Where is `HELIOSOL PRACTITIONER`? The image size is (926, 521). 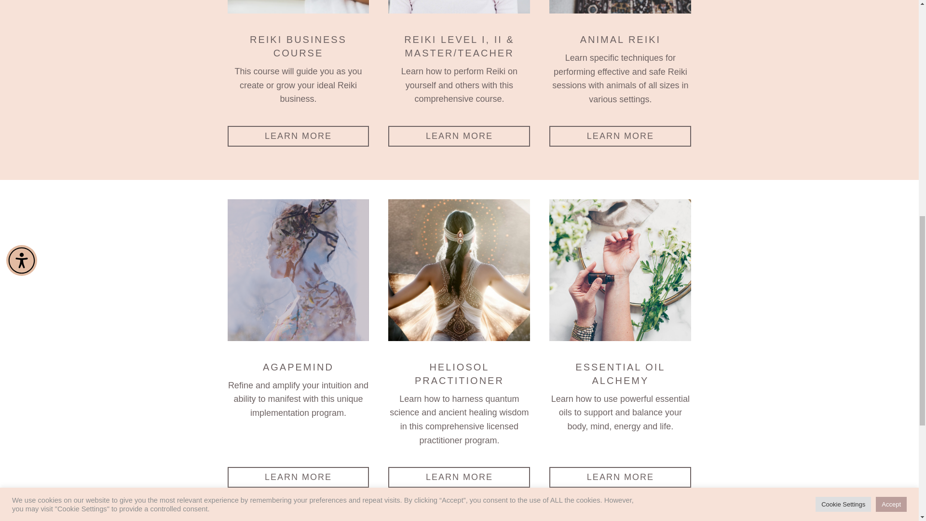
HELIOSOL PRACTITIONER is located at coordinates (459, 270).